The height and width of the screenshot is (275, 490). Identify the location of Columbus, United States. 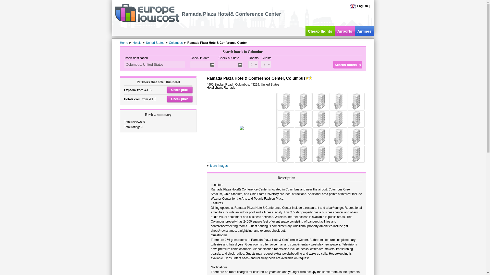
(154, 64).